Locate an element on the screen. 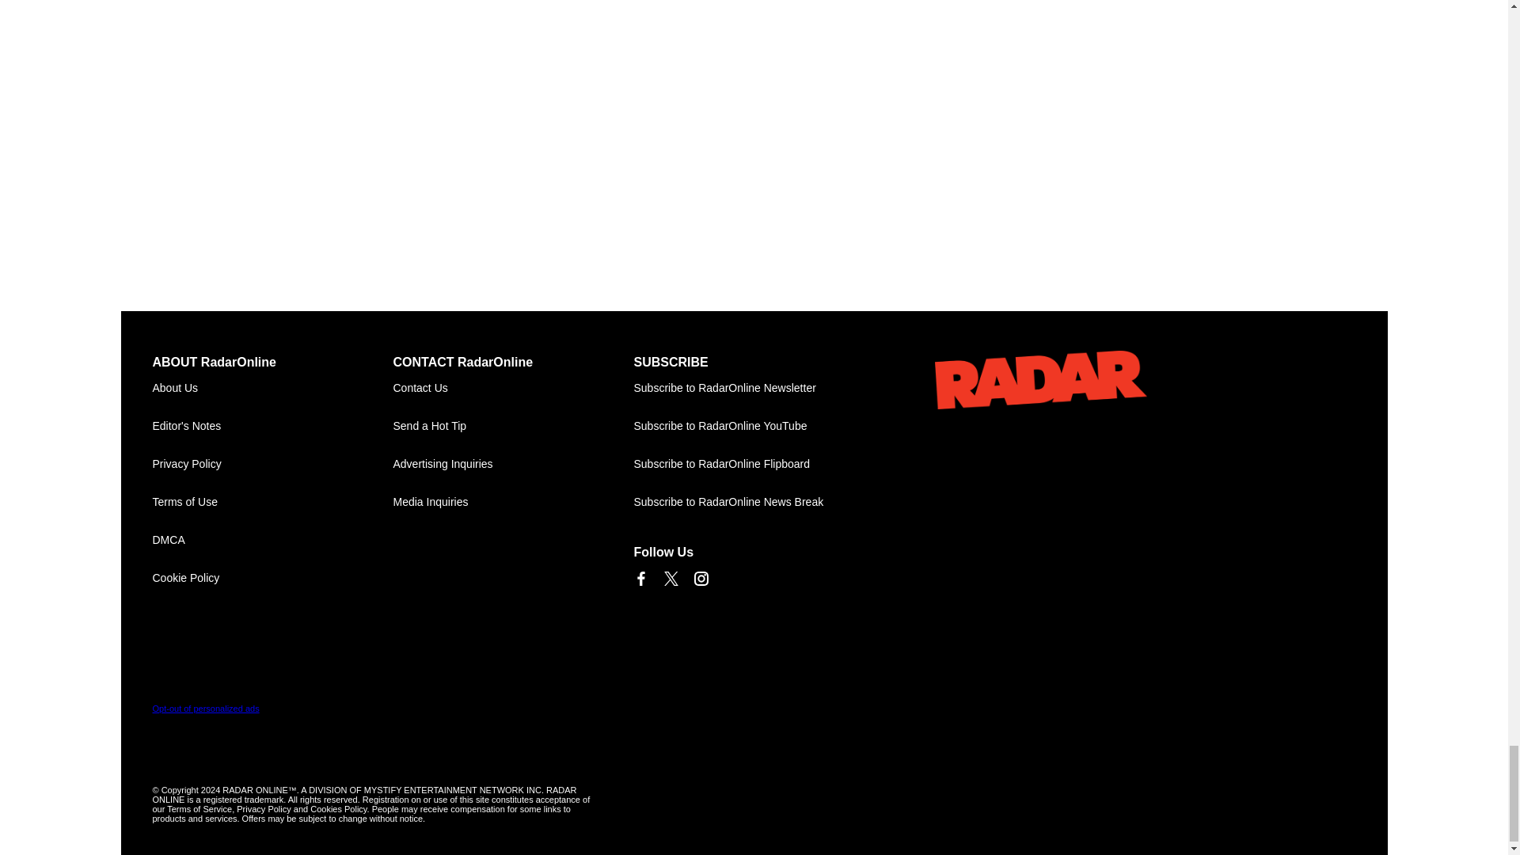 The width and height of the screenshot is (1520, 855). Subscribe to RadarOnline News Break is located at coordinates (754, 502).